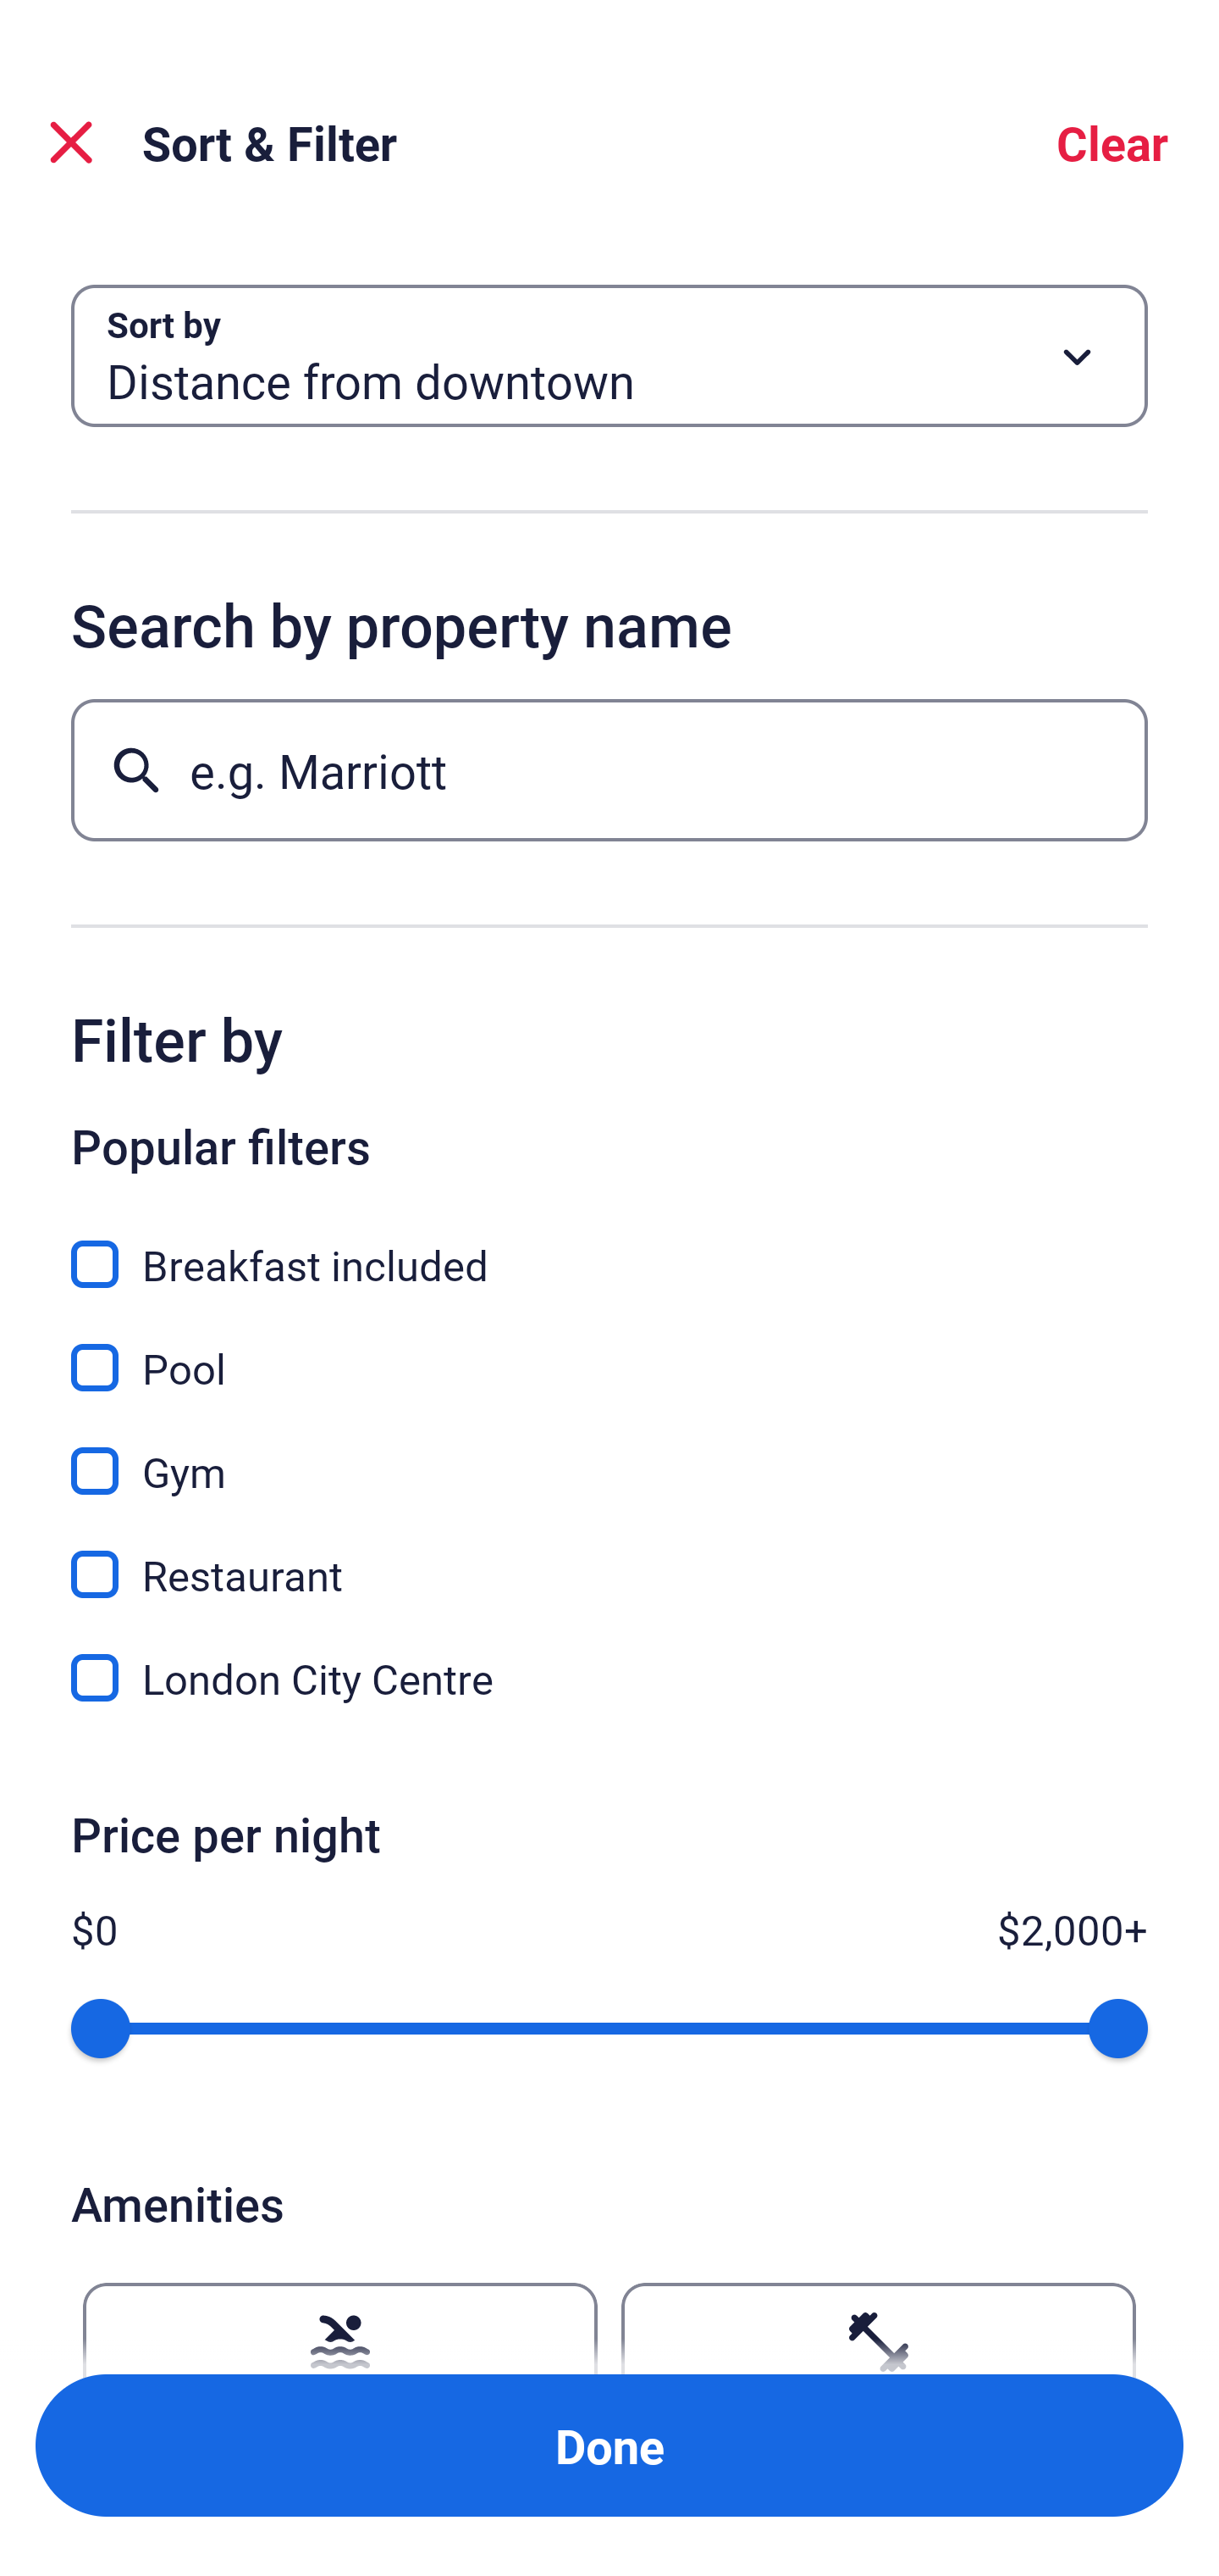  What do you see at coordinates (609, 1349) in the screenshot?
I see `Pool, Pool` at bounding box center [609, 1349].